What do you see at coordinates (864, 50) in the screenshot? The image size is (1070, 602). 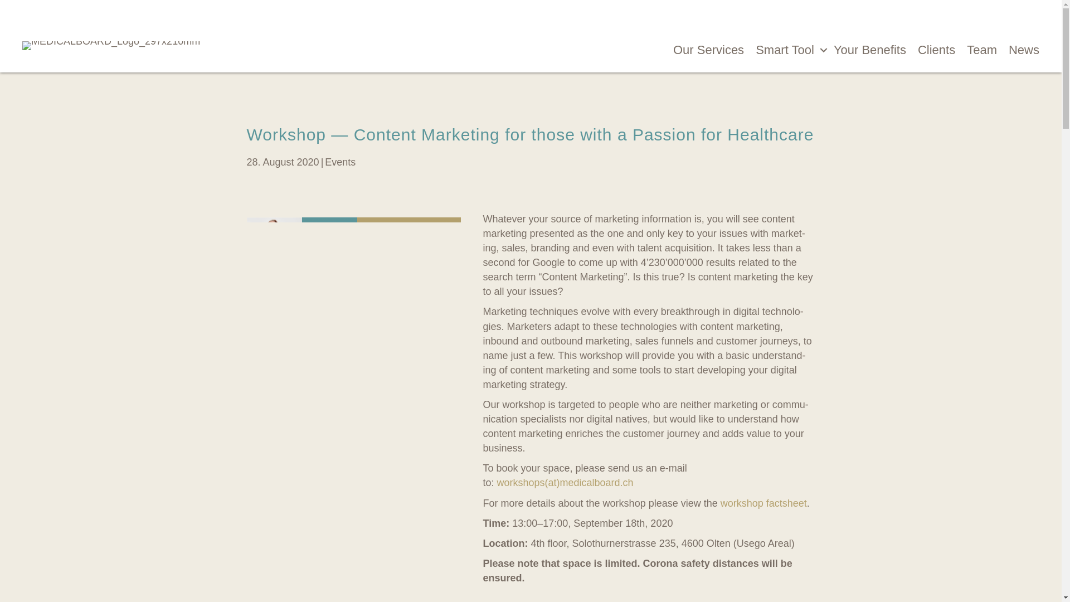 I see `Your Benefits` at bounding box center [864, 50].